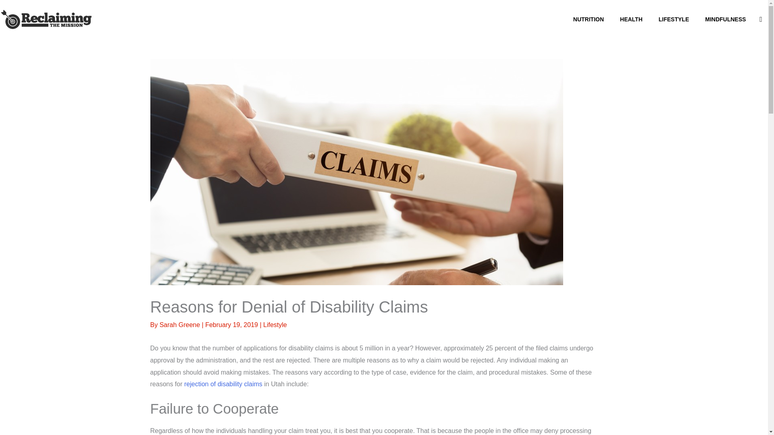  What do you see at coordinates (223, 384) in the screenshot?
I see `Utah Disability Application` at bounding box center [223, 384].